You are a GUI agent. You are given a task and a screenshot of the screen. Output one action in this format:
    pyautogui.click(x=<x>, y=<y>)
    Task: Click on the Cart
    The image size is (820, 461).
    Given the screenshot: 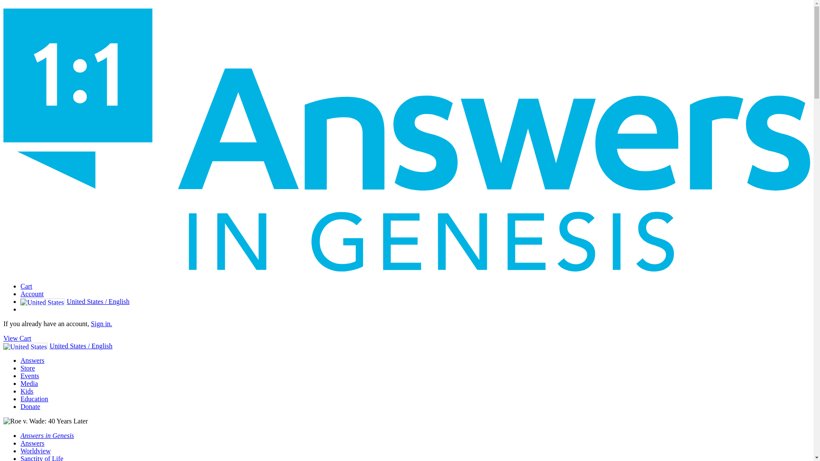 What is the action you would take?
    pyautogui.click(x=26, y=286)
    